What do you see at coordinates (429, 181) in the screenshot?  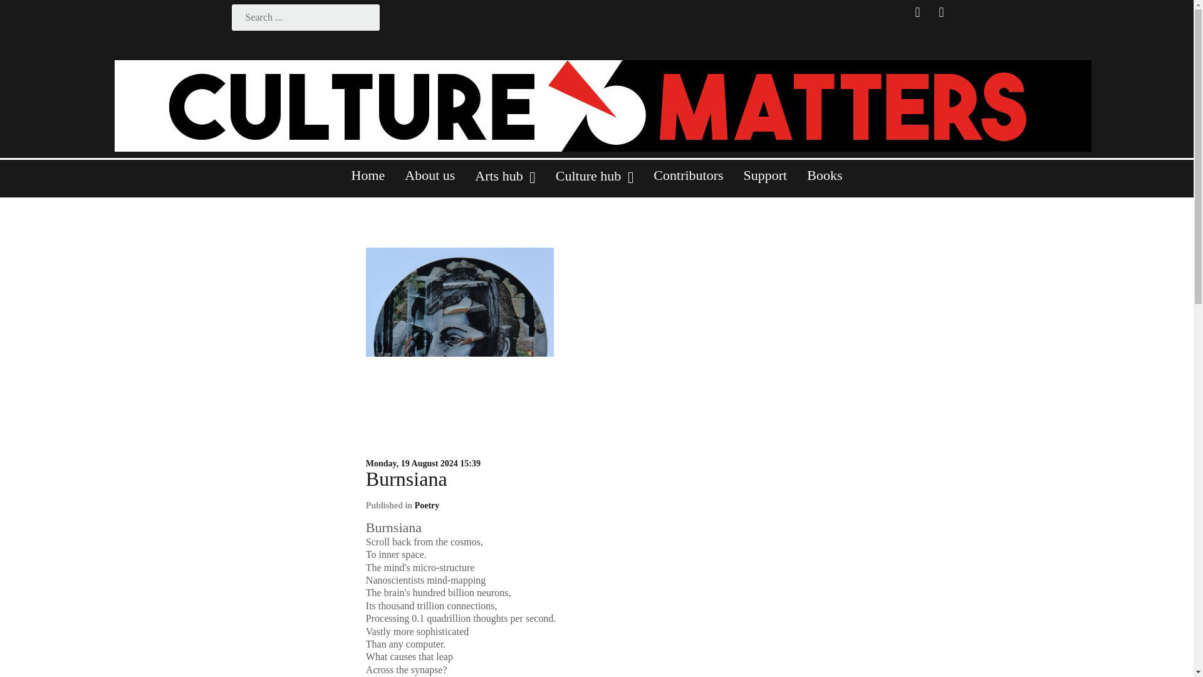 I see `About us` at bounding box center [429, 181].